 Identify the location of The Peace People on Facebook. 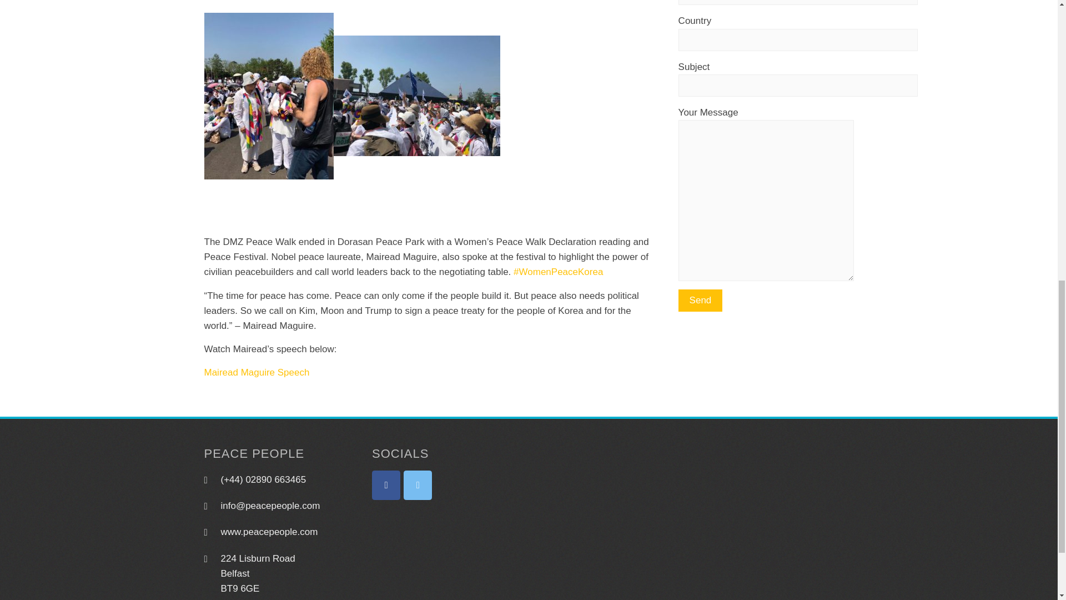
(386, 484).